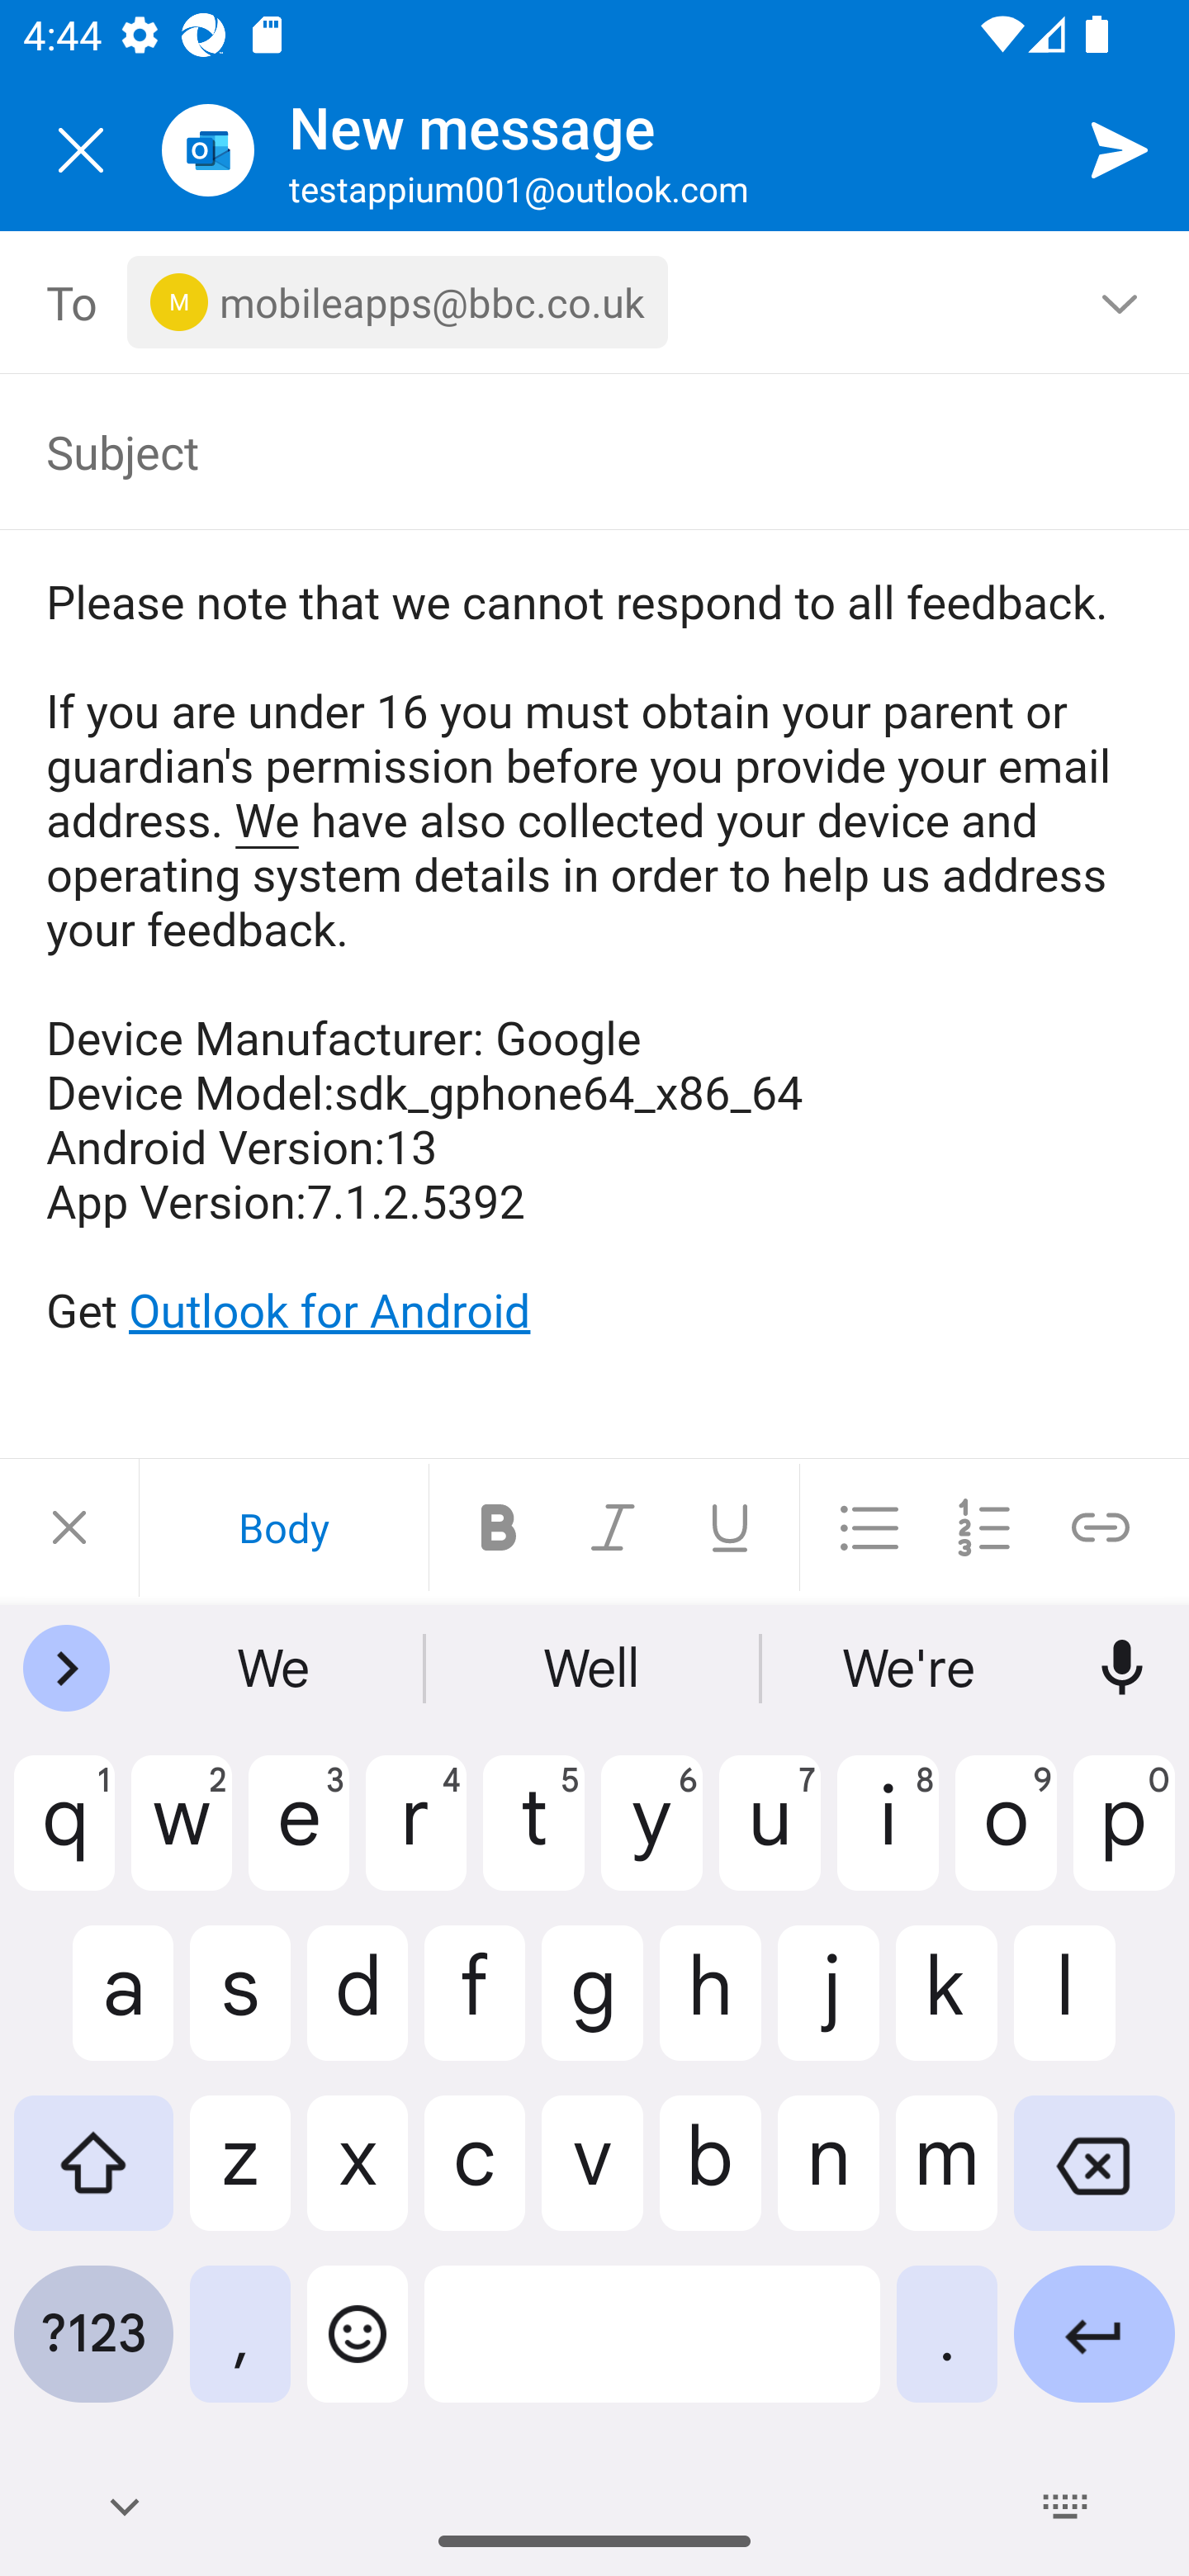 Image resolution: width=1189 pixels, height=2576 pixels. Describe the element at coordinates (1120, 149) in the screenshot. I see `Send` at that location.